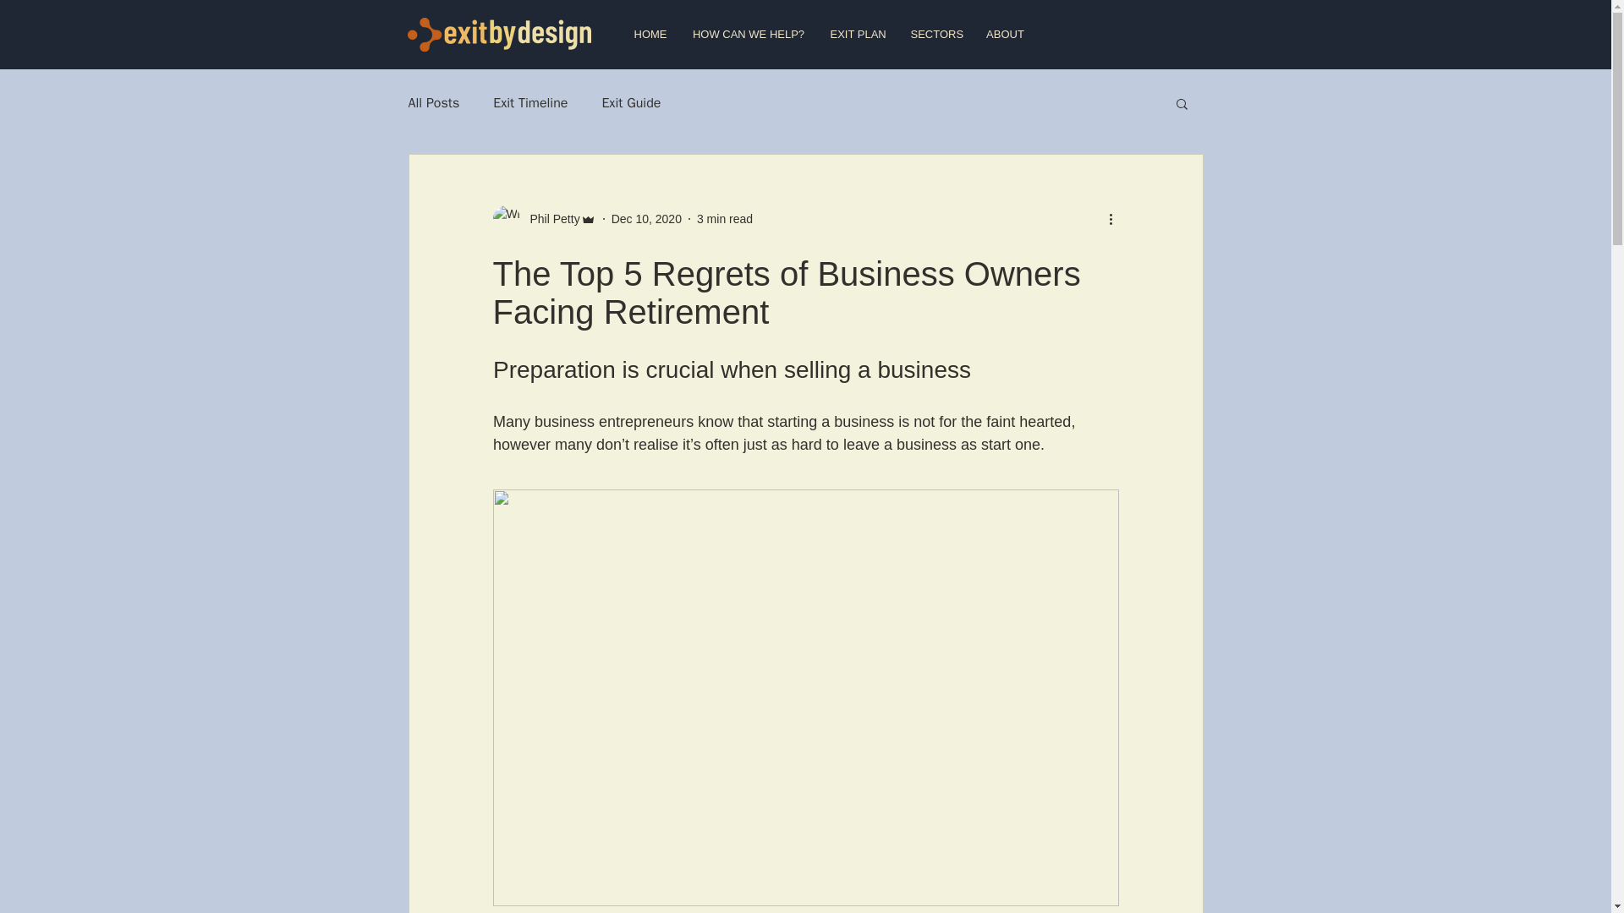 Image resolution: width=1624 pixels, height=913 pixels. I want to click on EXIT PLAN, so click(857, 34).